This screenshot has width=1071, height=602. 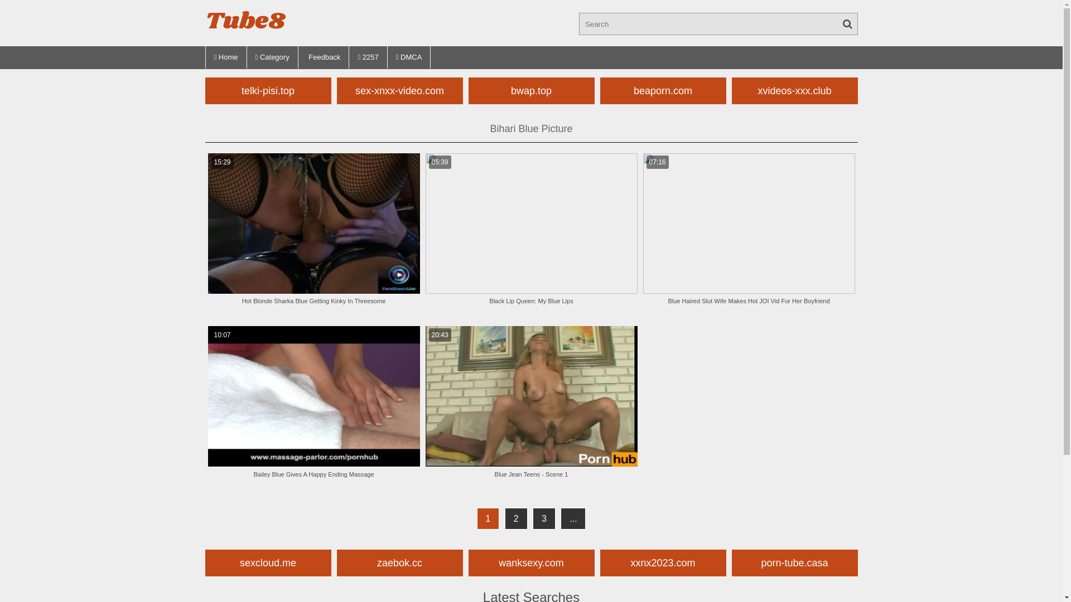 What do you see at coordinates (313, 234) in the screenshot?
I see `15:29
Hot Blonde Sharka Blue Getting Kinky In Threesome` at bounding box center [313, 234].